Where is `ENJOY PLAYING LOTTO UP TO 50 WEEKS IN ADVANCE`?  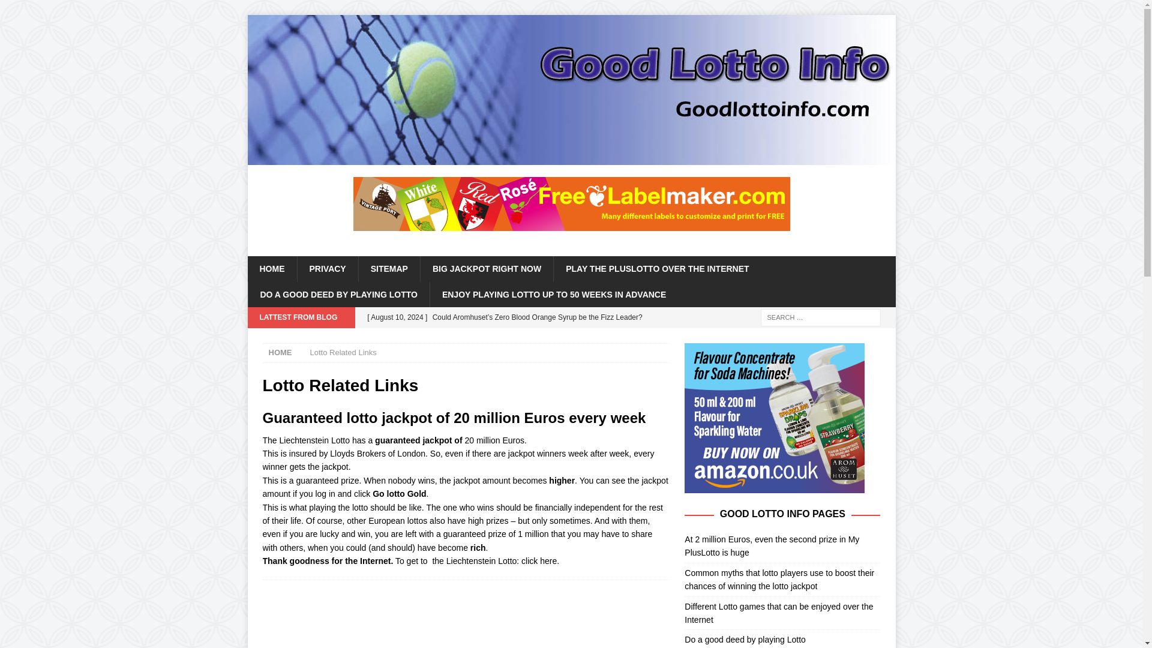
ENJOY PLAYING LOTTO UP TO 50 WEEKS IN ADVANCE is located at coordinates (554, 294).